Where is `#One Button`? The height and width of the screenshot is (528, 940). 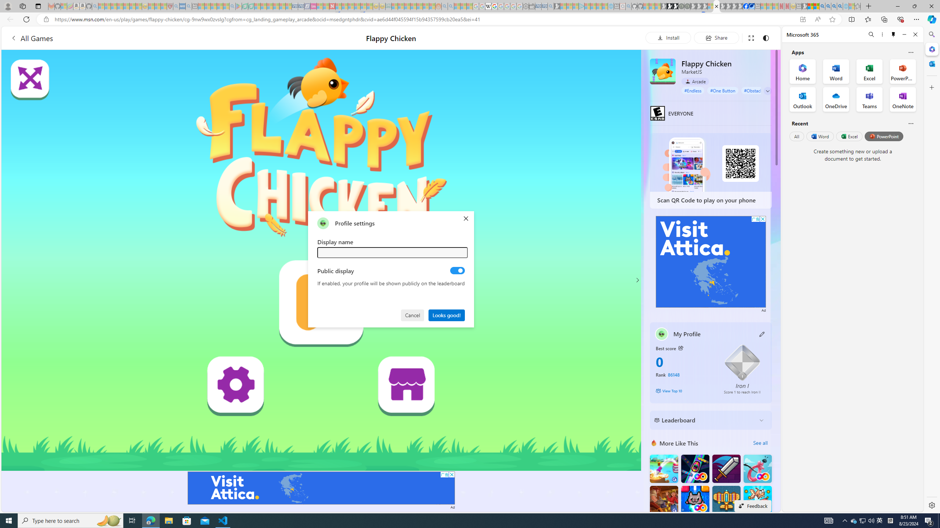
#One Button is located at coordinates (723, 90).